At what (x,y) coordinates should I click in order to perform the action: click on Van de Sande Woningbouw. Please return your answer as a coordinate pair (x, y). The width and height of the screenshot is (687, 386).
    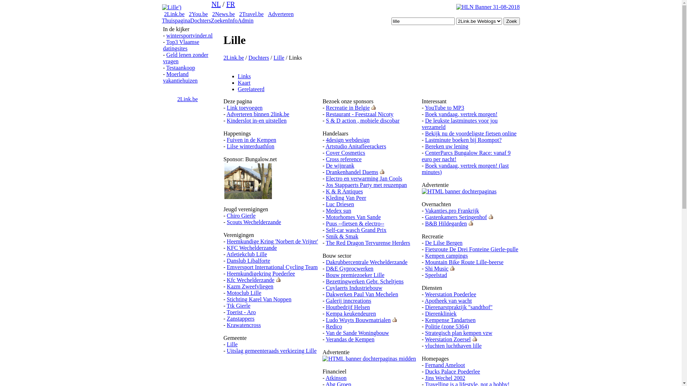
    Looking at the image, I should click on (357, 333).